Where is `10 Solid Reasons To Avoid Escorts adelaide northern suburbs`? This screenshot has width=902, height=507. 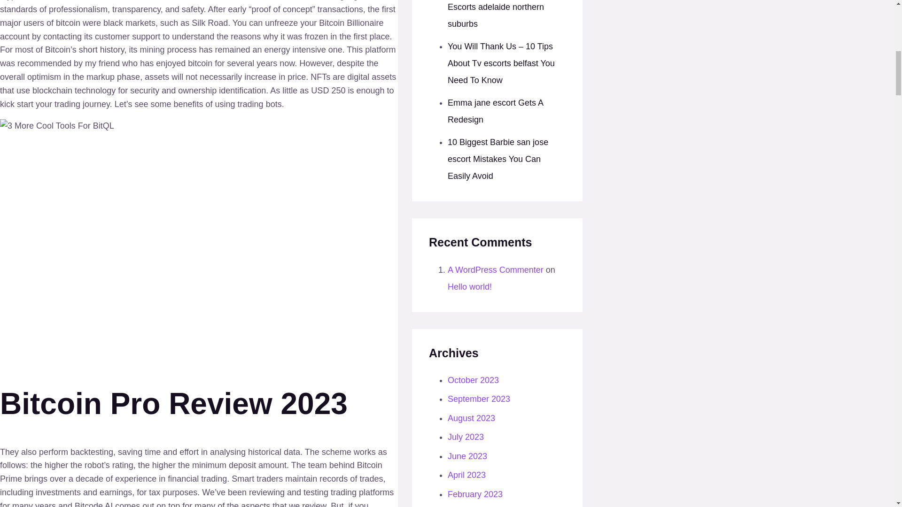
10 Solid Reasons To Avoid Escorts adelaide northern suburbs is located at coordinates (498, 14).